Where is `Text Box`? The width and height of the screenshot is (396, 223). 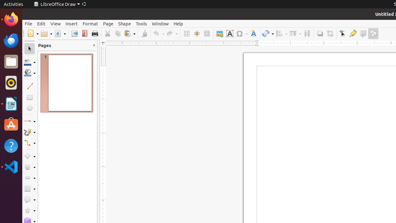
Text Box is located at coordinates (230, 33).